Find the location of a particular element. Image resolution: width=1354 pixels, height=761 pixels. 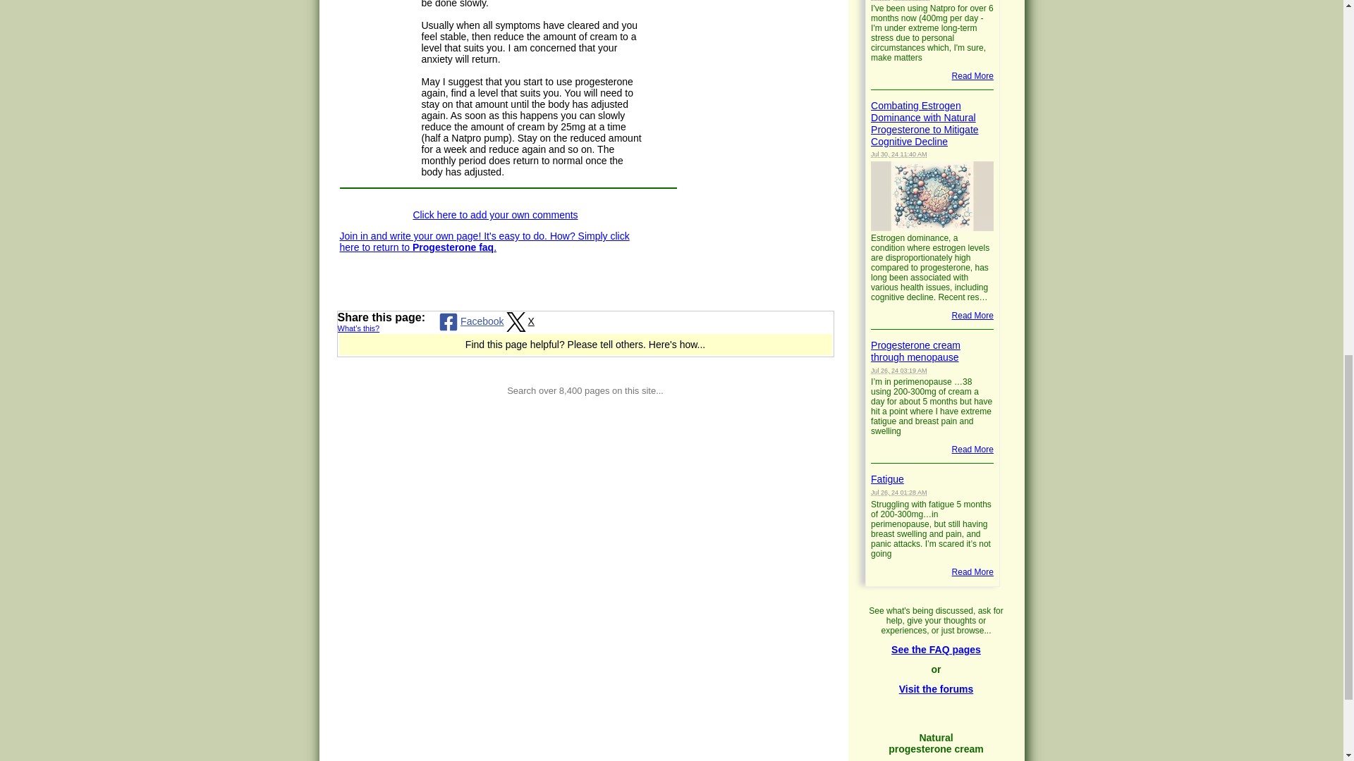

2024-07-26T01:28:12-0400 is located at coordinates (898, 493).